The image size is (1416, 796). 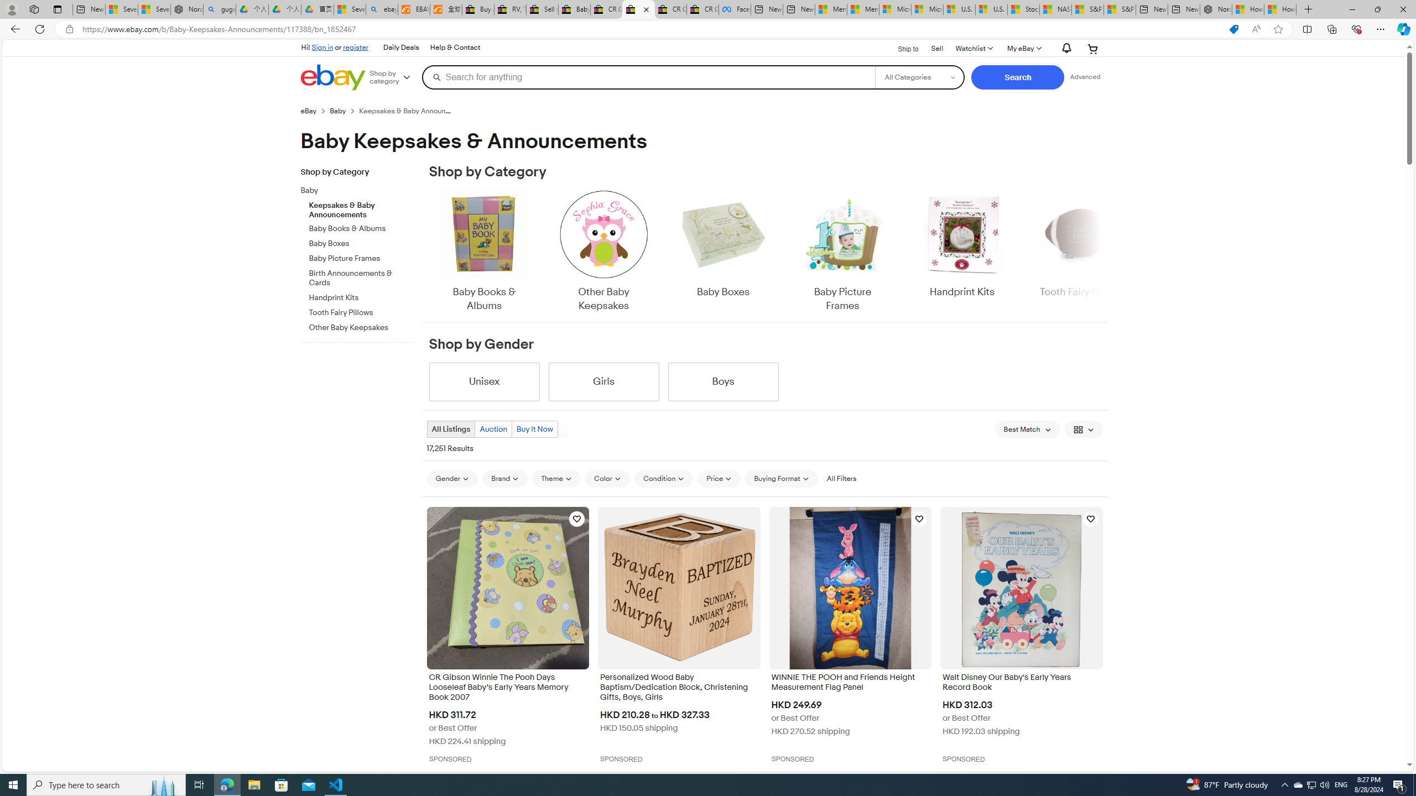 What do you see at coordinates (478, 9) in the screenshot?
I see `Buy Auto Parts & Accessories | eBay` at bounding box center [478, 9].